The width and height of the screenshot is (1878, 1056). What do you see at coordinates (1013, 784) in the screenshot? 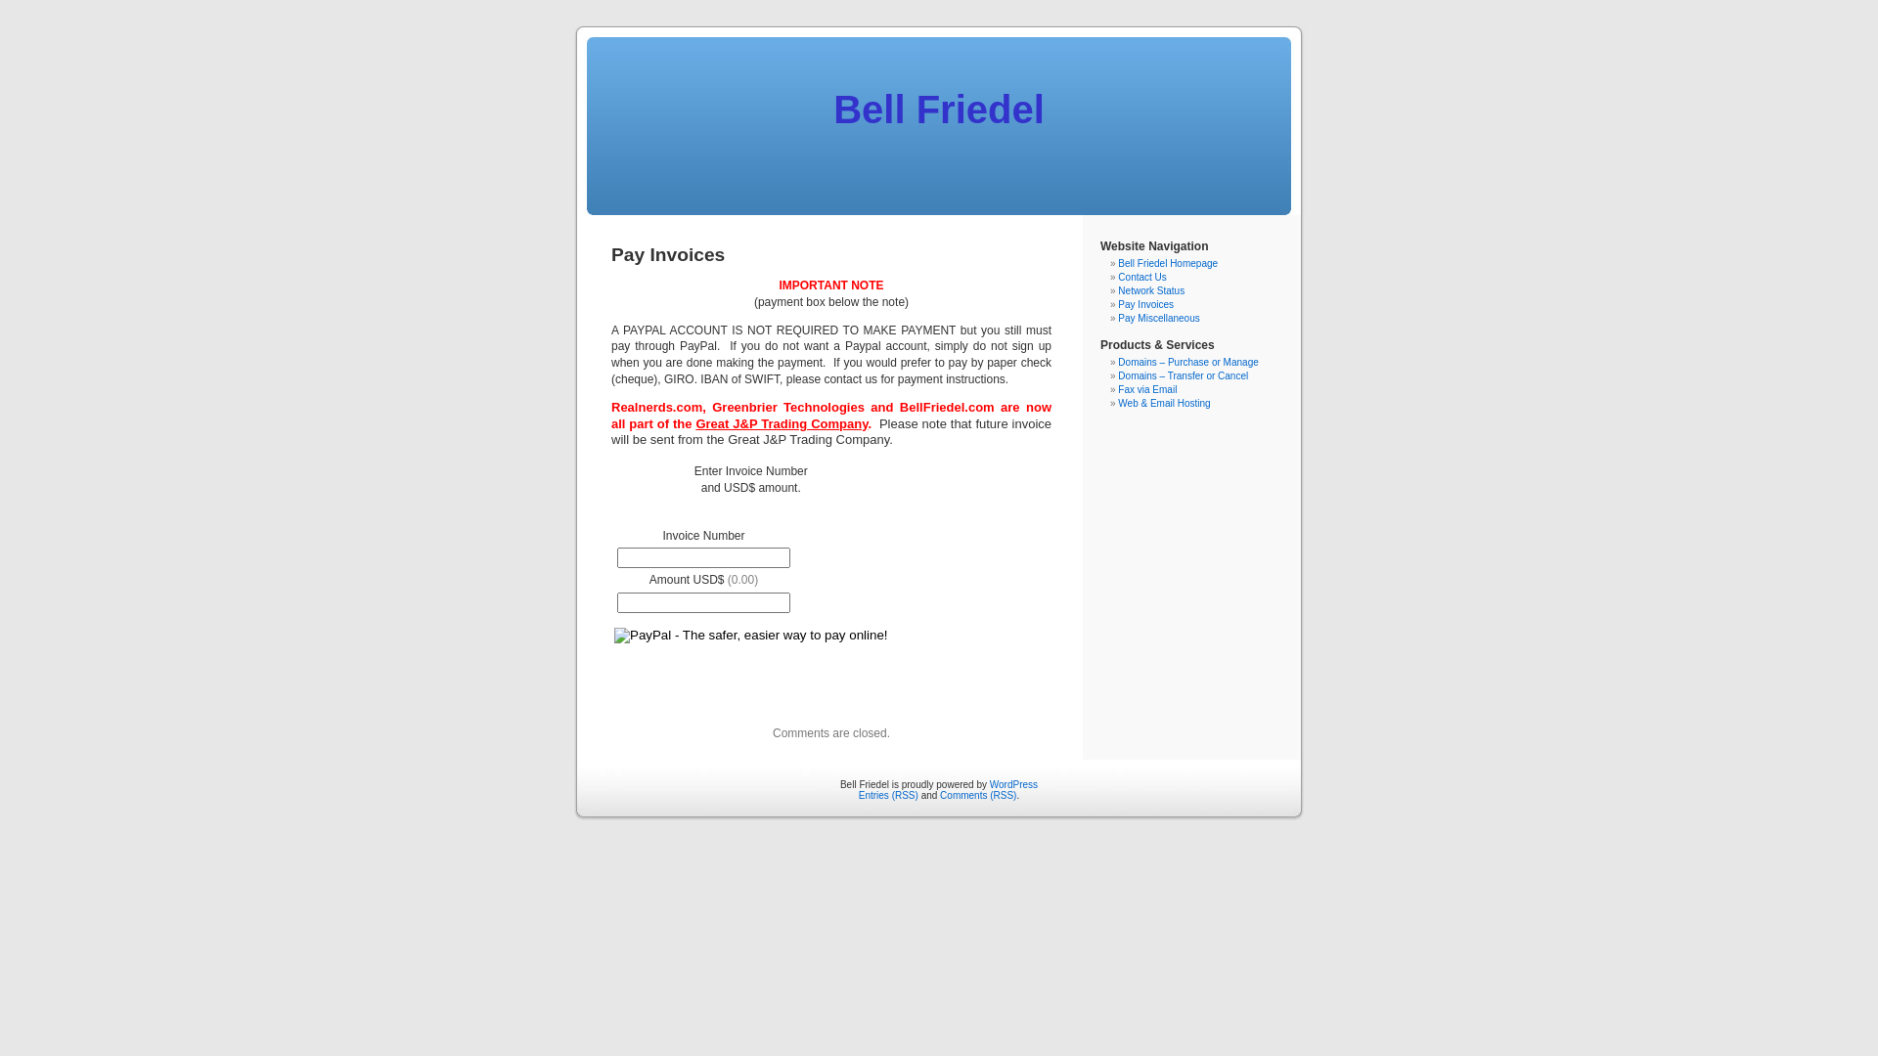
I see `WordPress` at bounding box center [1013, 784].